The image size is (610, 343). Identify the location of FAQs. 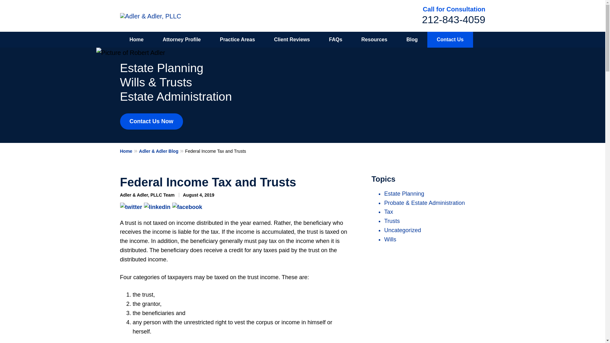
(335, 40).